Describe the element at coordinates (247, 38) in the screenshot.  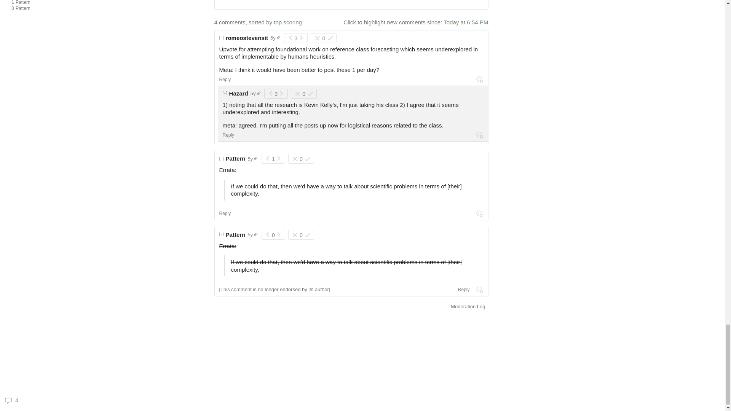
I see `Reply` at that location.